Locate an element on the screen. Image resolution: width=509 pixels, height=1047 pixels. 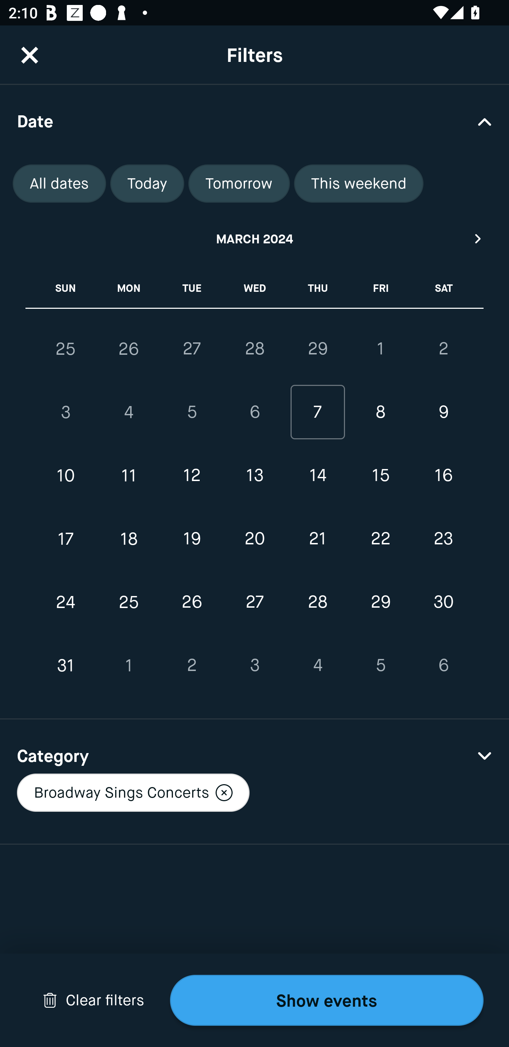
15 is located at coordinates (380, 475).